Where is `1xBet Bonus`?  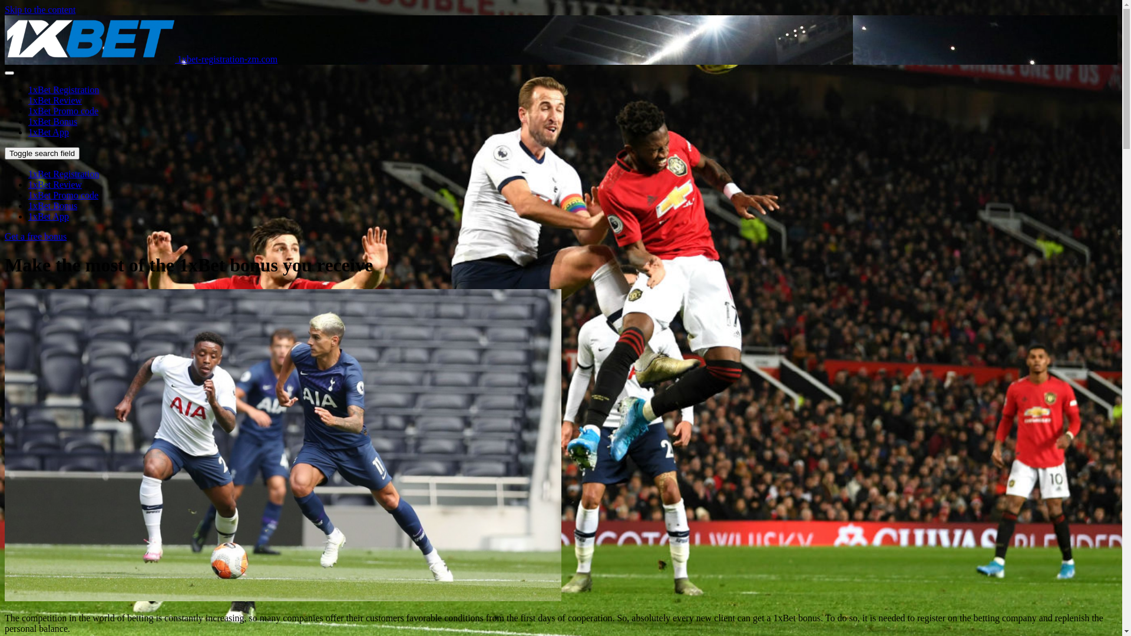
1xBet Bonus is located at coordinates (53, 206).